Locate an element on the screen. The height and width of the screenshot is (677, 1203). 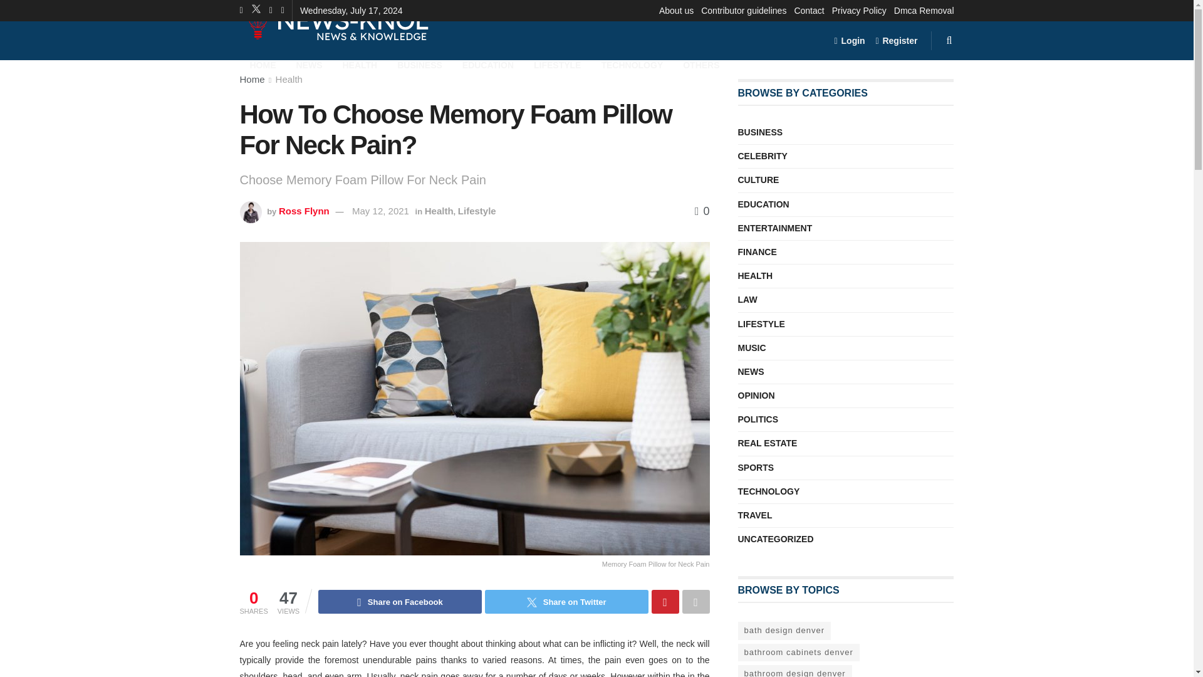
NEWS is located at coordinates (308, 64).